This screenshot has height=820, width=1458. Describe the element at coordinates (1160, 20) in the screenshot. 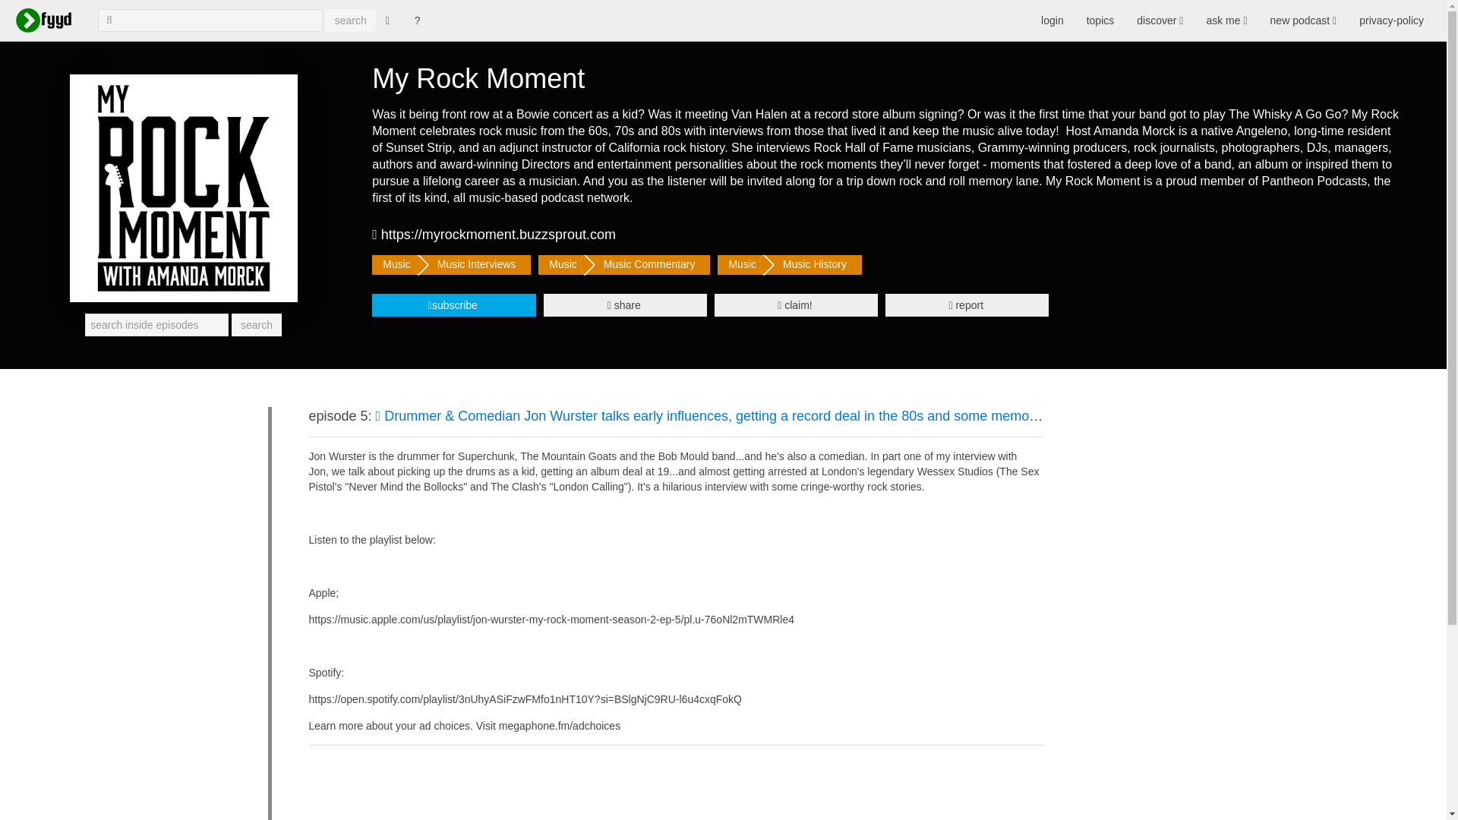

I see `discover` at that location.